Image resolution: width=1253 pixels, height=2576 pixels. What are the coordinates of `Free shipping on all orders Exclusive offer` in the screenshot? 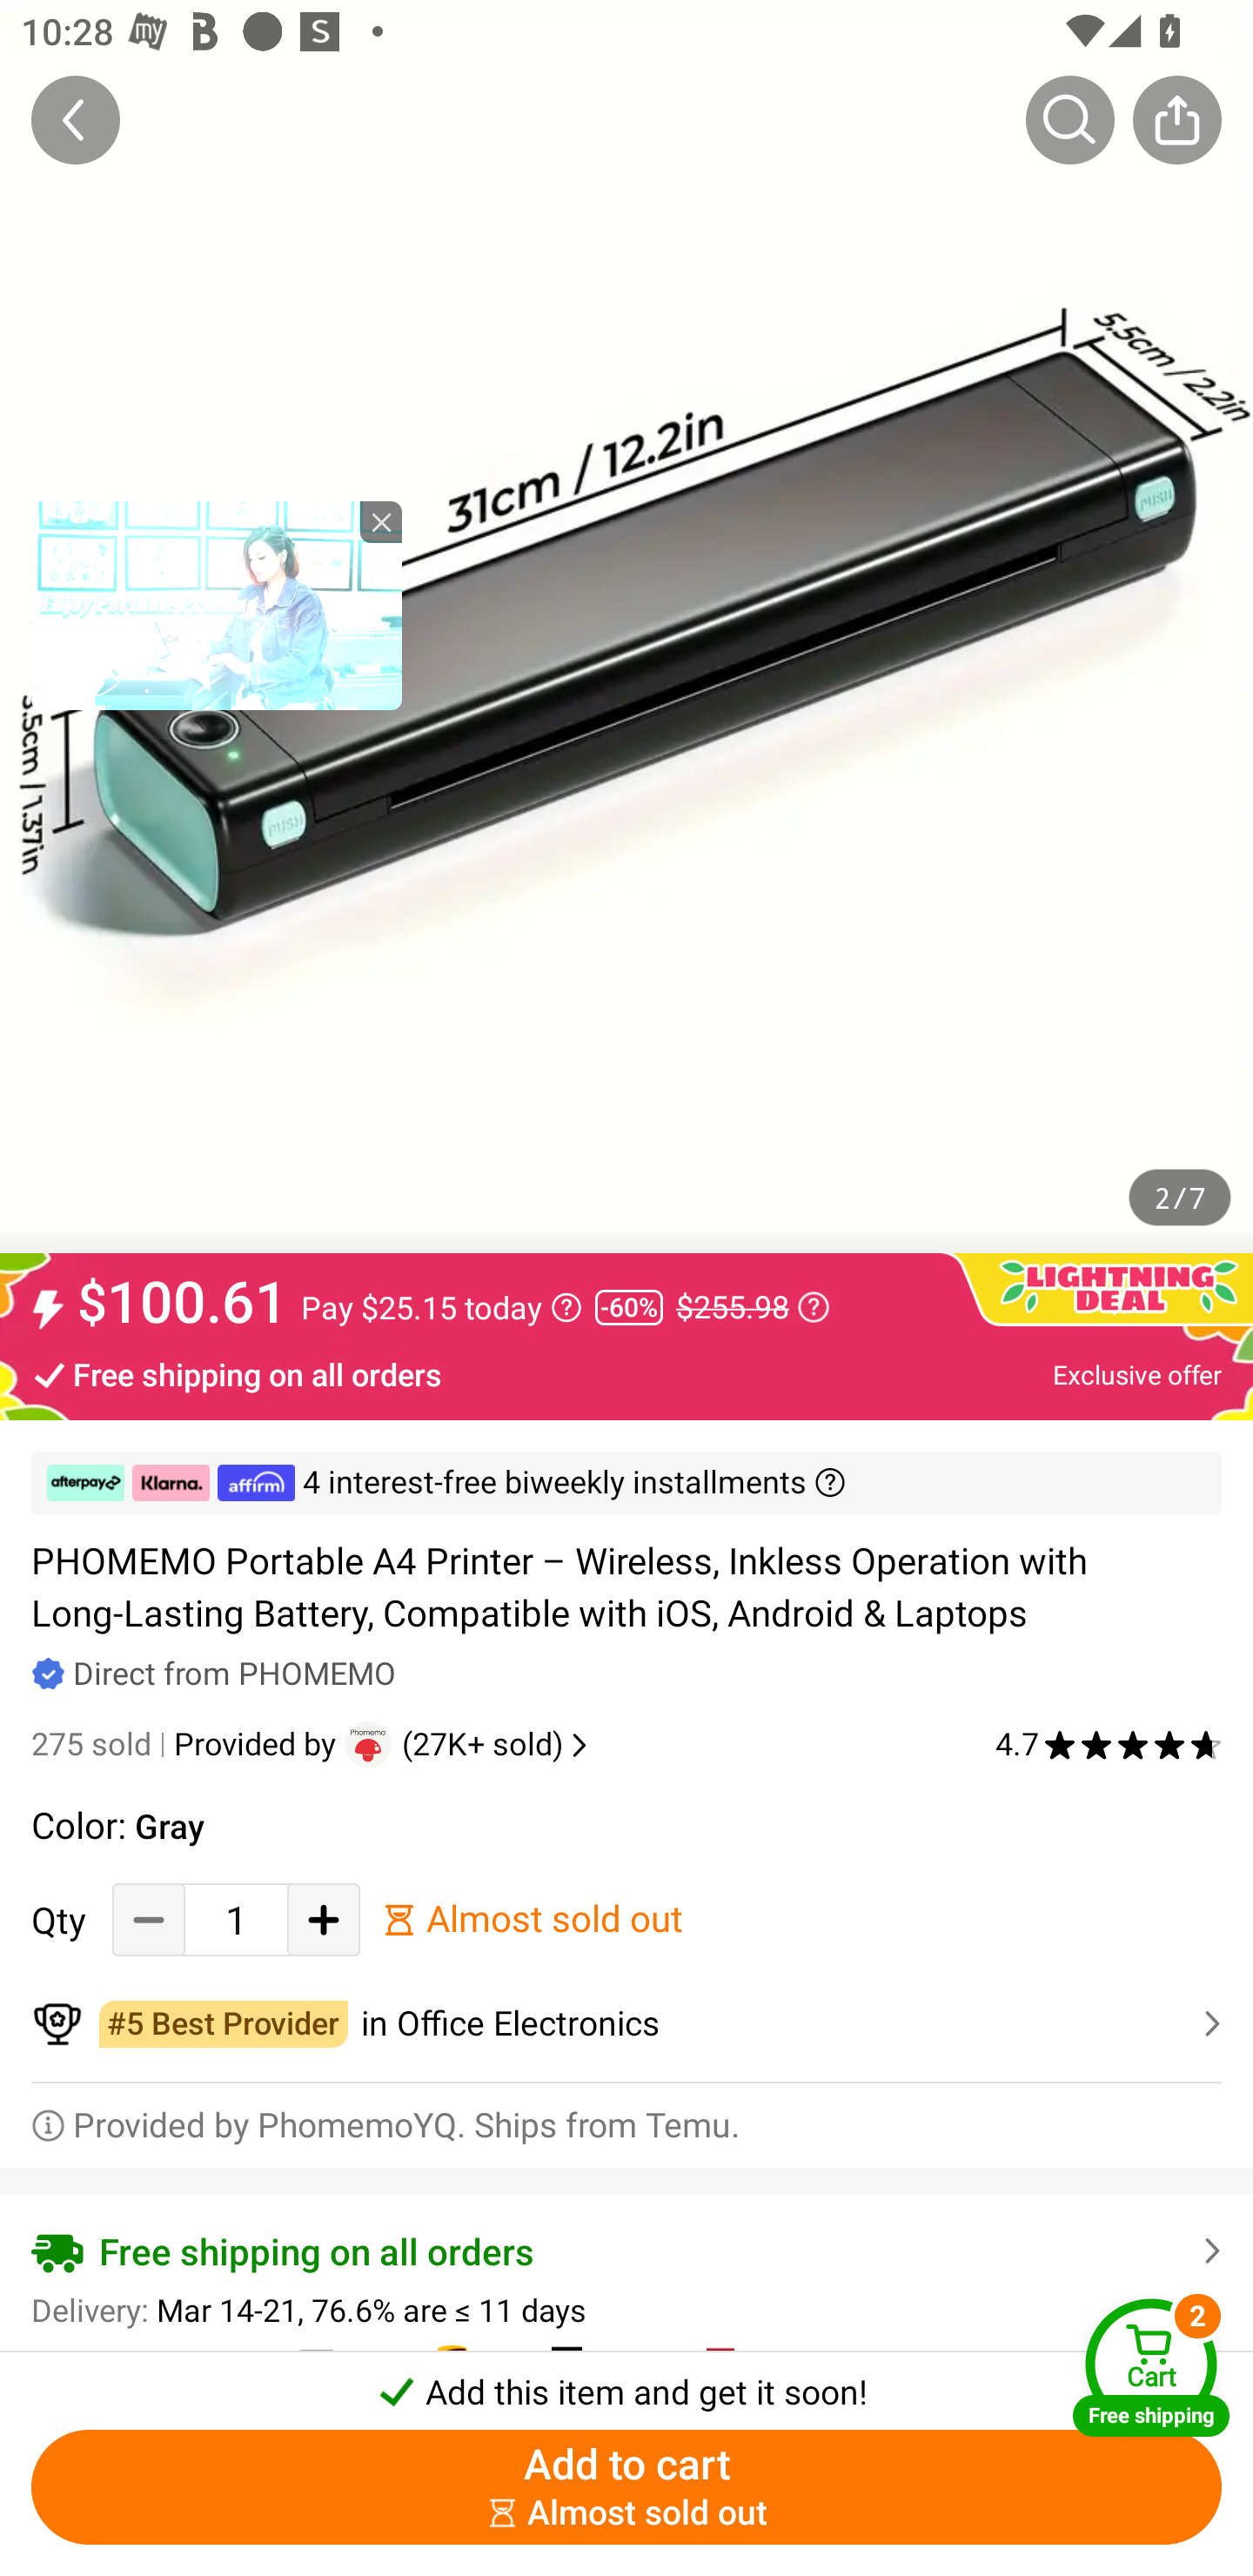 It's located at (626, 1373).